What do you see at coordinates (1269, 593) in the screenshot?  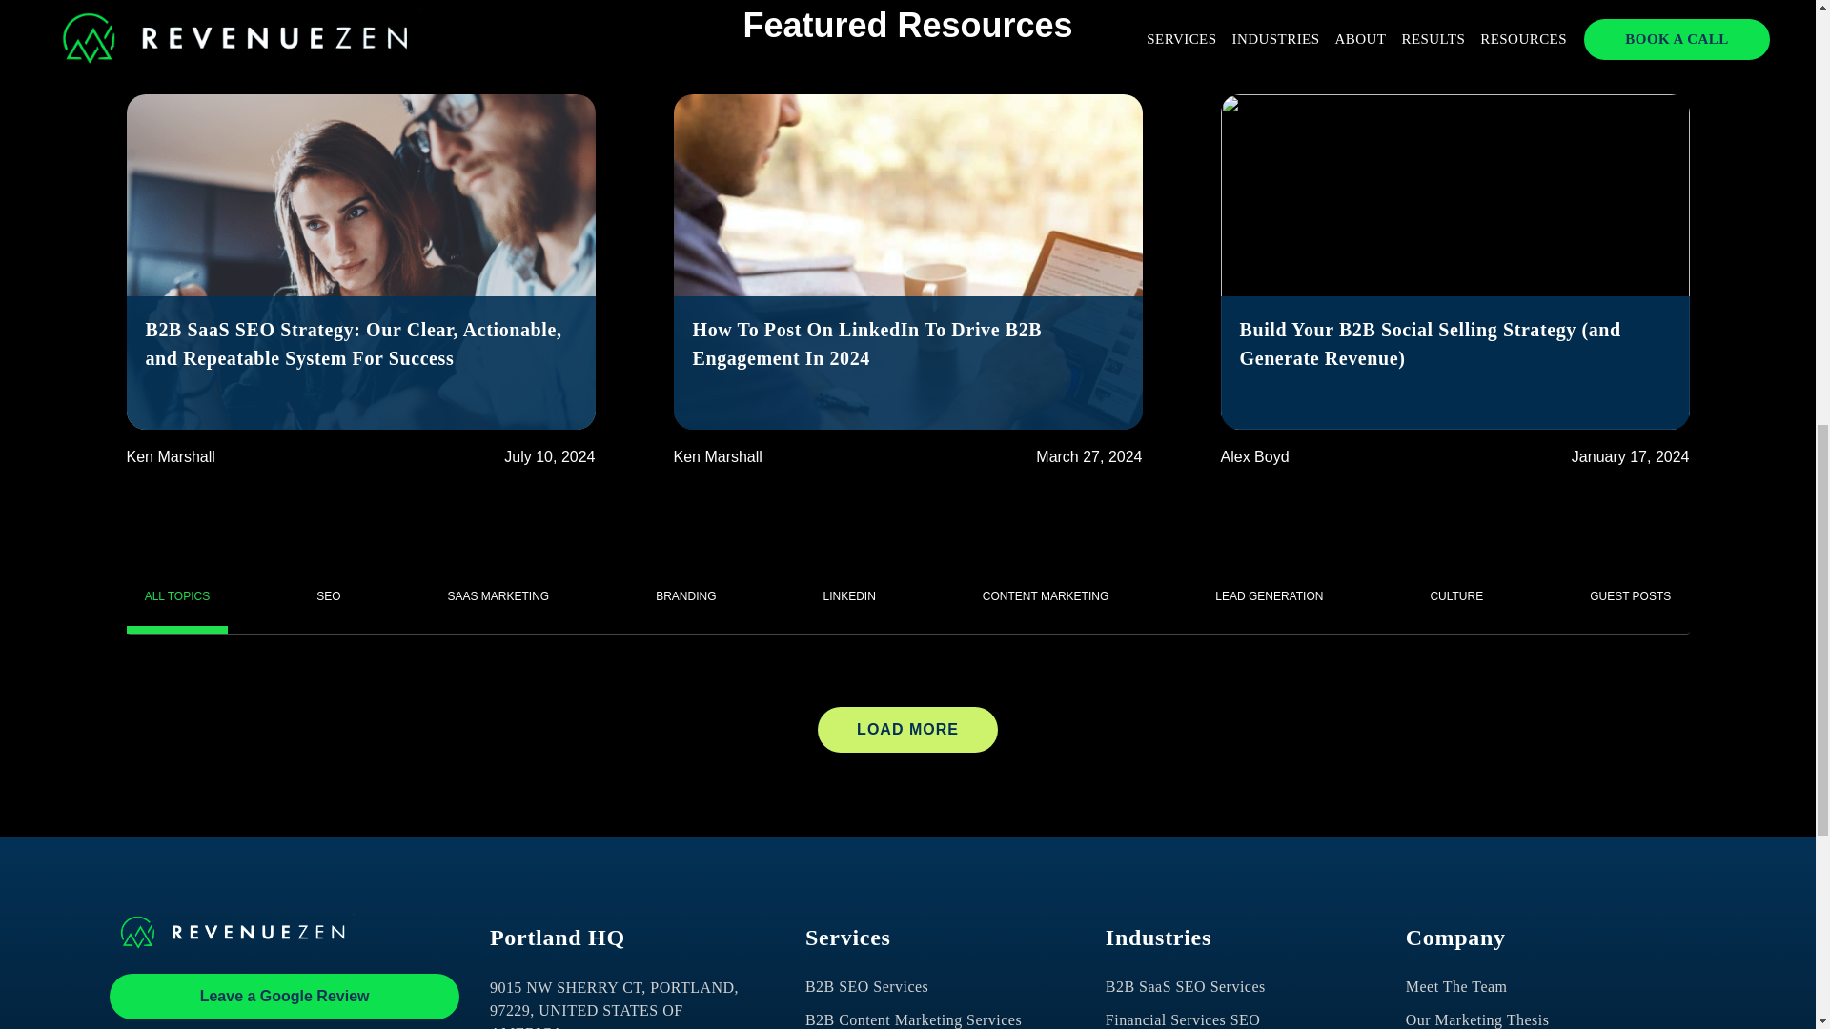 I see `LEAD GENERATION` at bounding box center [1269, 593].